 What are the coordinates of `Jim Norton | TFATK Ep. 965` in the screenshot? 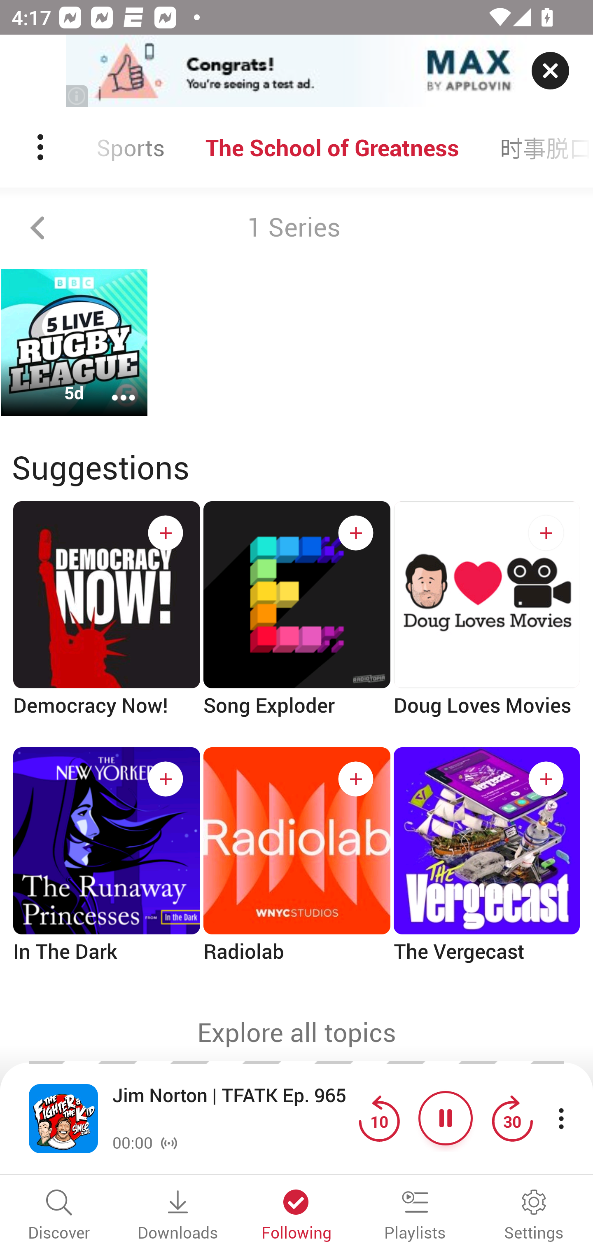 It's located at (231, 1108).